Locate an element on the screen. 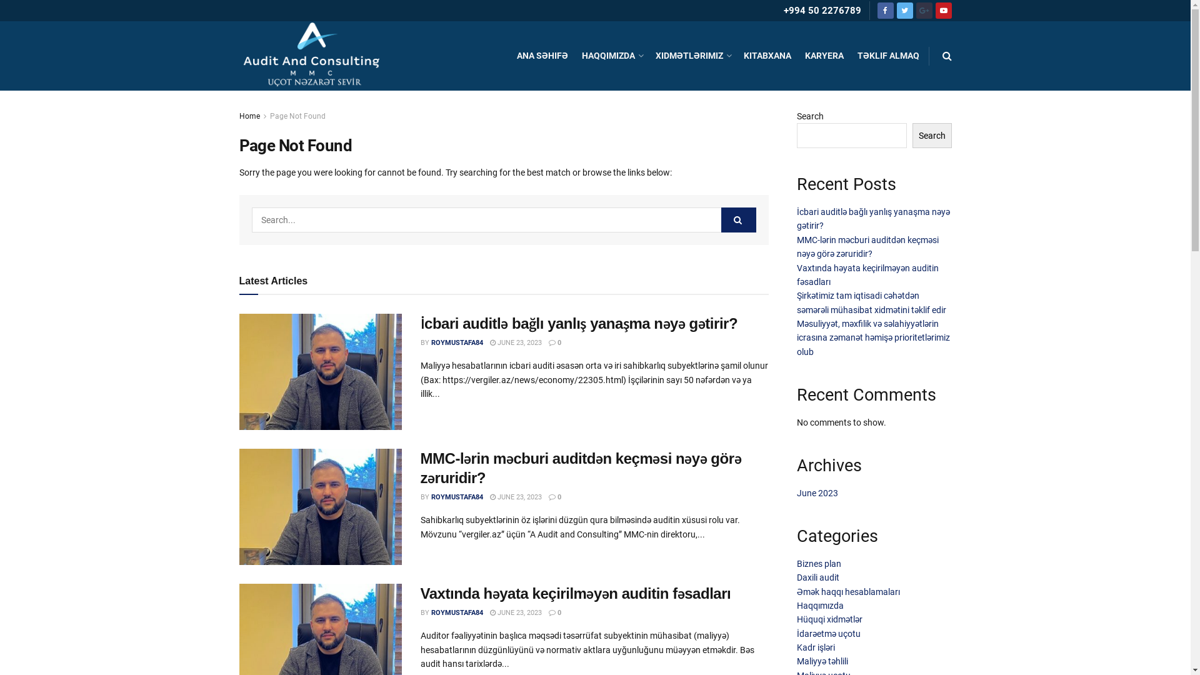 Image resolution: width=1200 pixels, height=675 pixels. KITABXANA is located at coordinates (767, 56).